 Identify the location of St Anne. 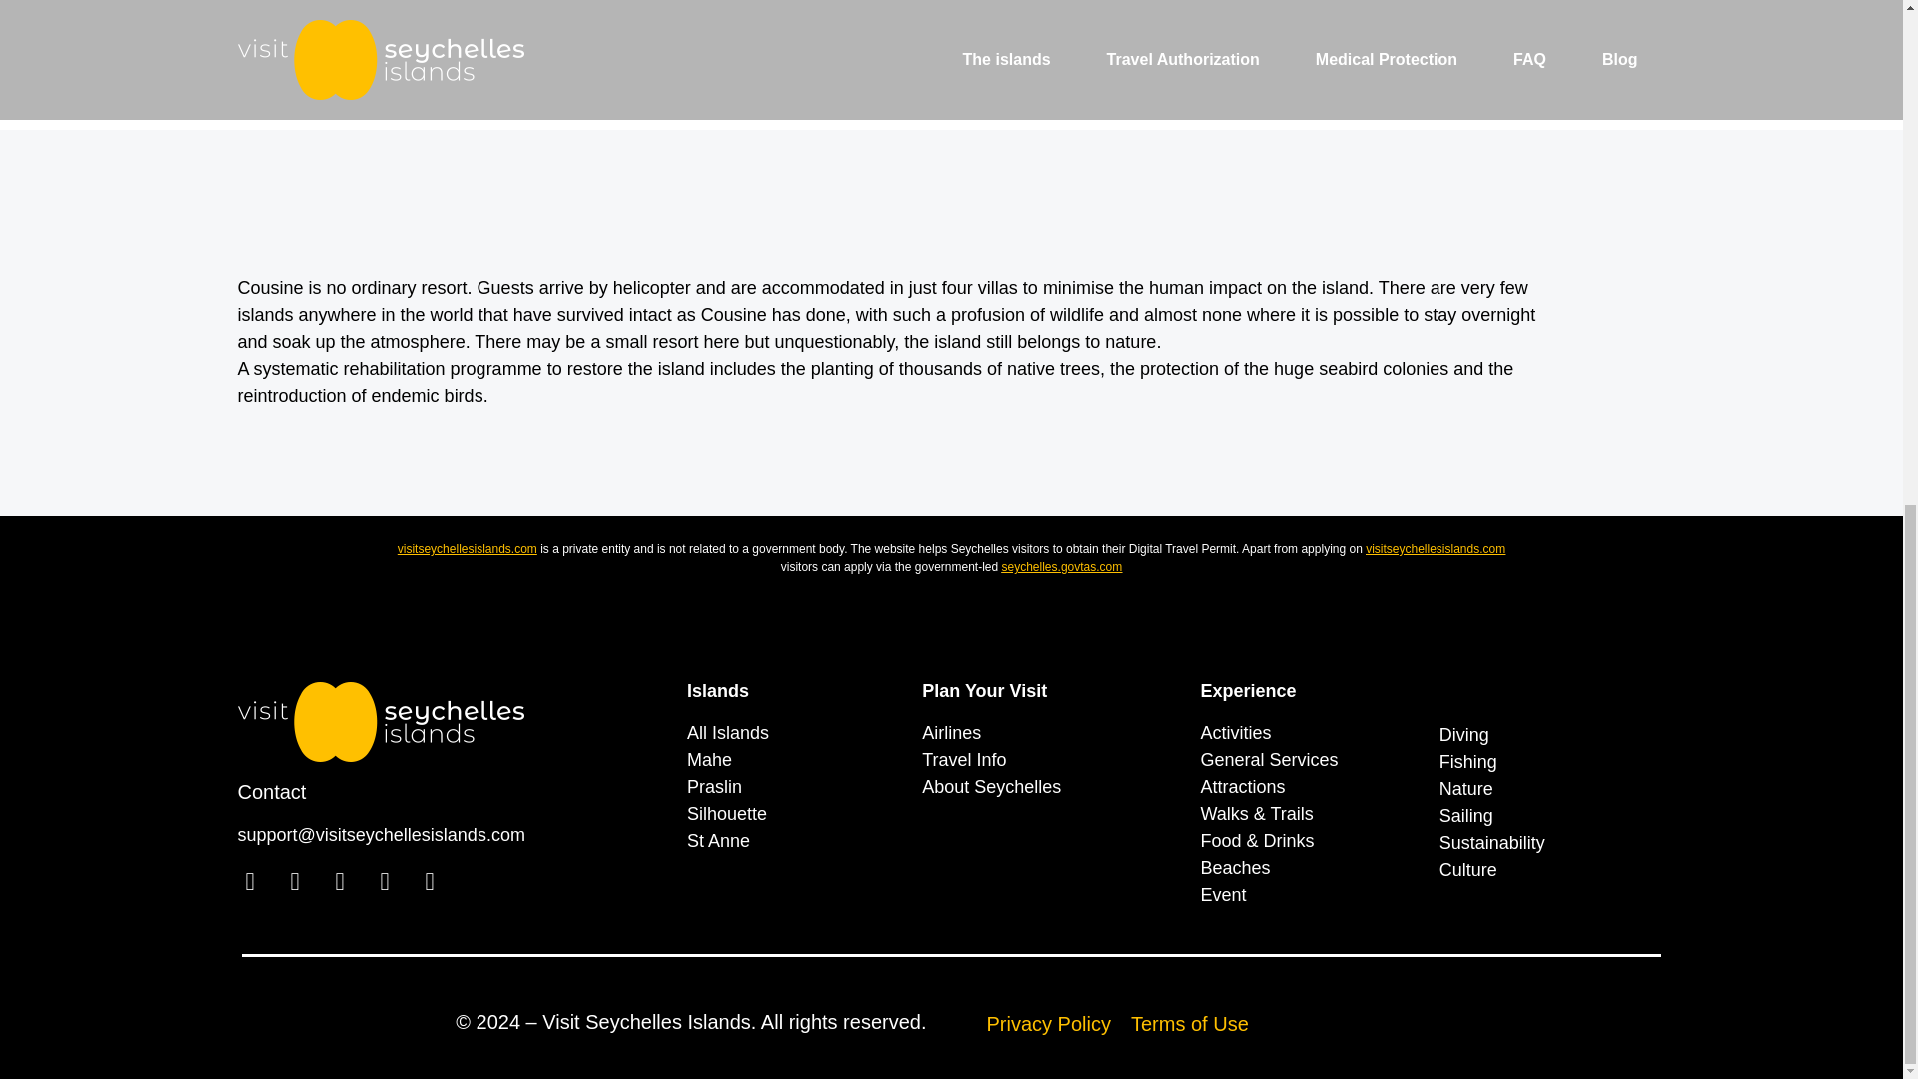
(793, 841).